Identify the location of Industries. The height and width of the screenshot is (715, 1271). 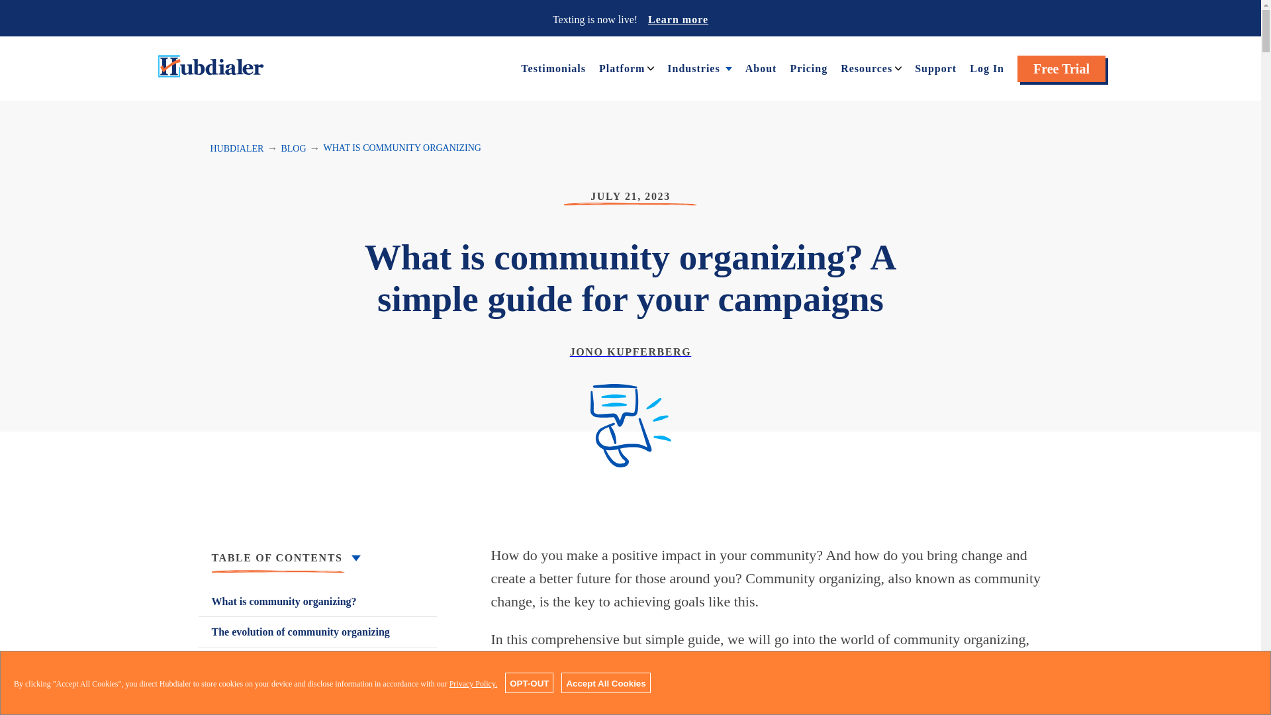
(693, 68).